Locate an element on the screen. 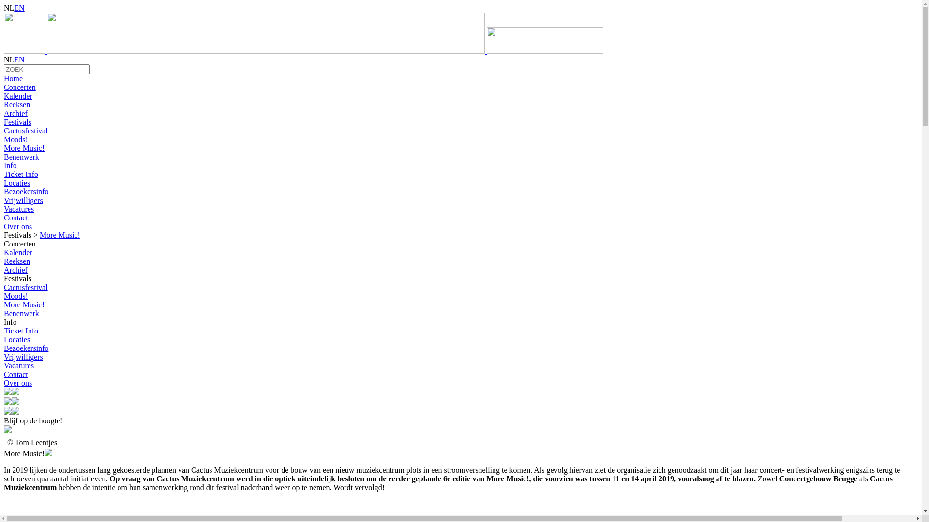 The image size is (929, 522). Festivals is located at coordinates (461, 122).